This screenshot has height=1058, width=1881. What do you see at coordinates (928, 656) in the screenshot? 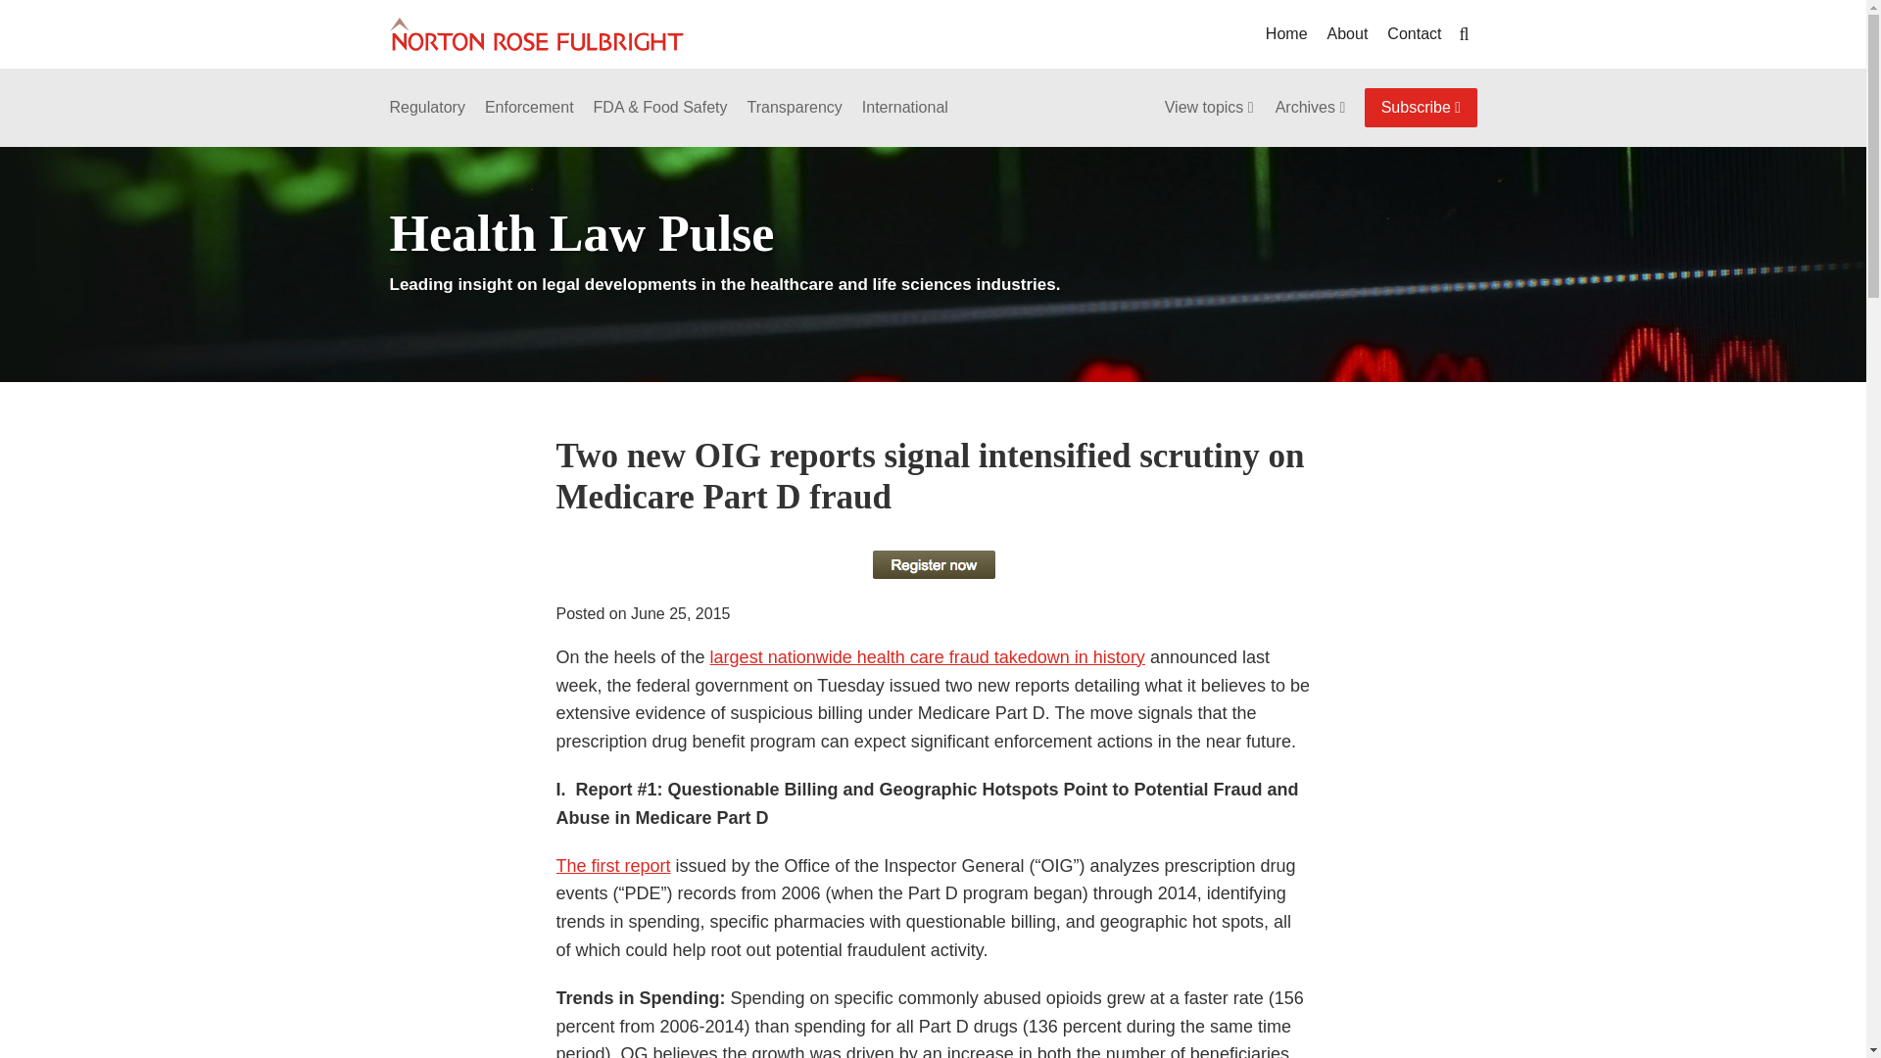
I see `largest nationwide health care fraud takedown in history` at bounding box center [928, 656].